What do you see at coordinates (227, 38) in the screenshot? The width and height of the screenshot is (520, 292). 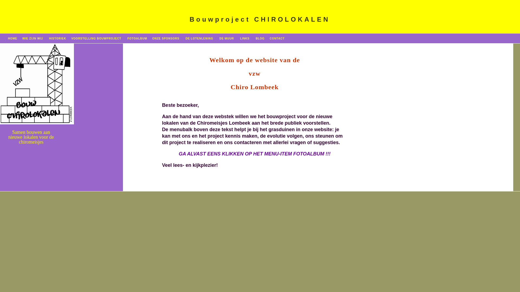 I see `DE MUUR` at bounding box center [227, 38].